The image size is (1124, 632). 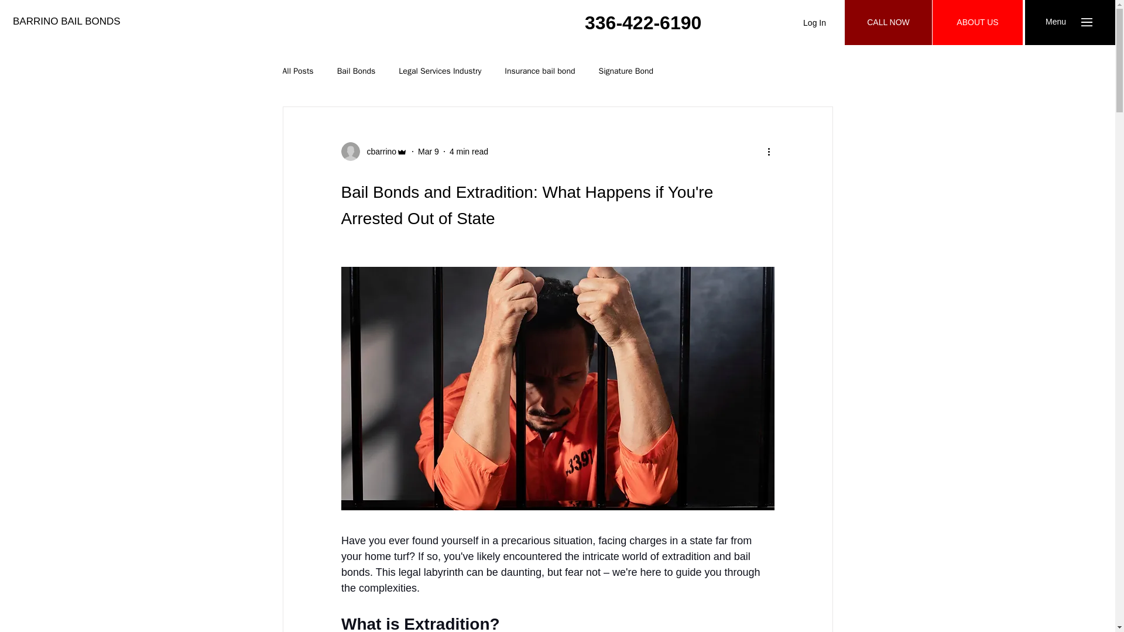 I want to click on CALL NOW, so click(x=888, y=22).